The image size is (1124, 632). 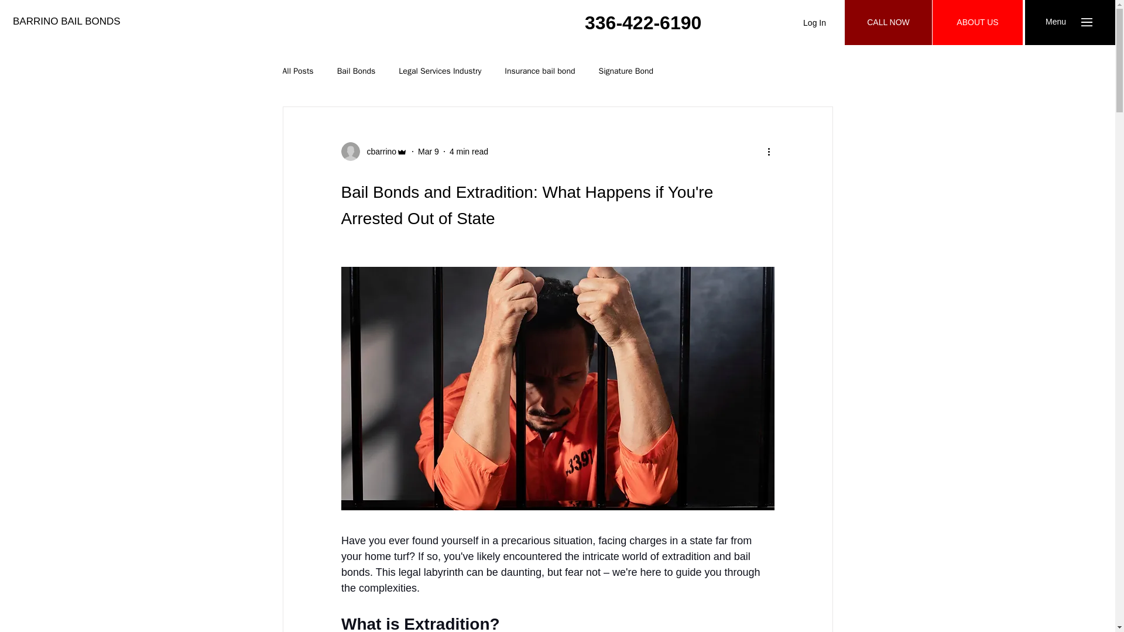 I want to click on CALL NOW, so click(x=888, y=22).